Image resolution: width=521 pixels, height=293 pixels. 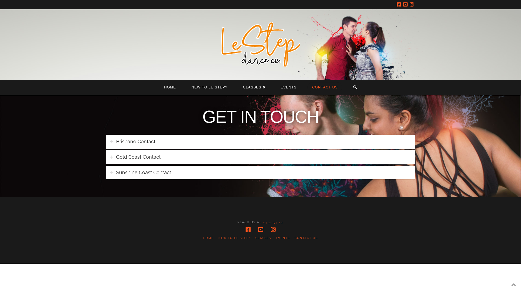 I want to click on CLASSES, so click(x=254, y=87).